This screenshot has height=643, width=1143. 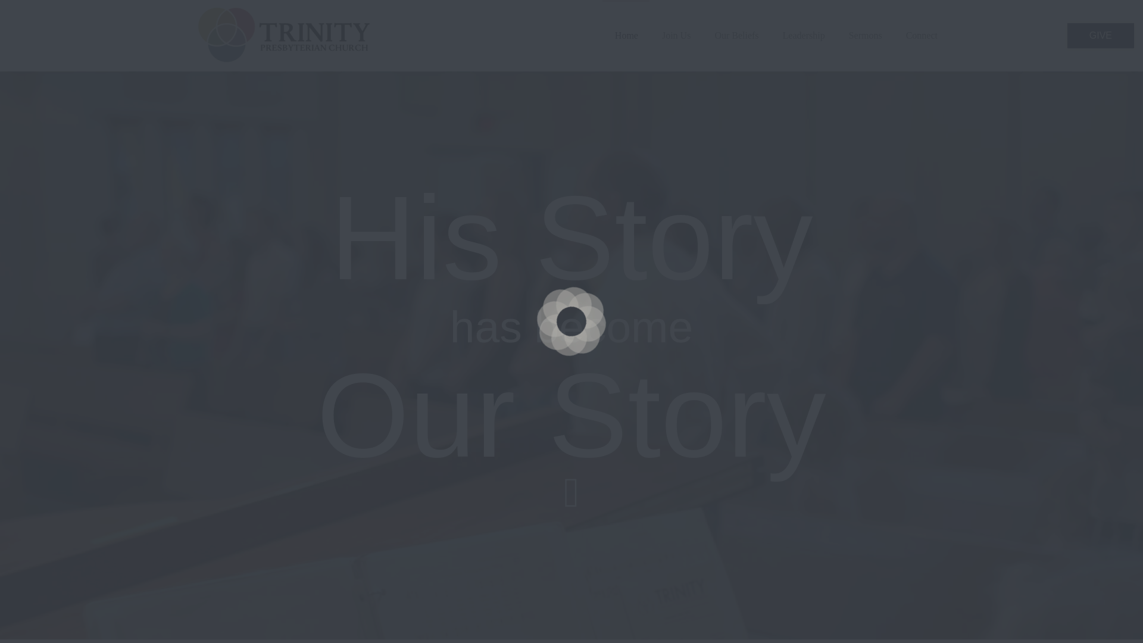 I want to click on GIVE, so click(x=1100, y=36).